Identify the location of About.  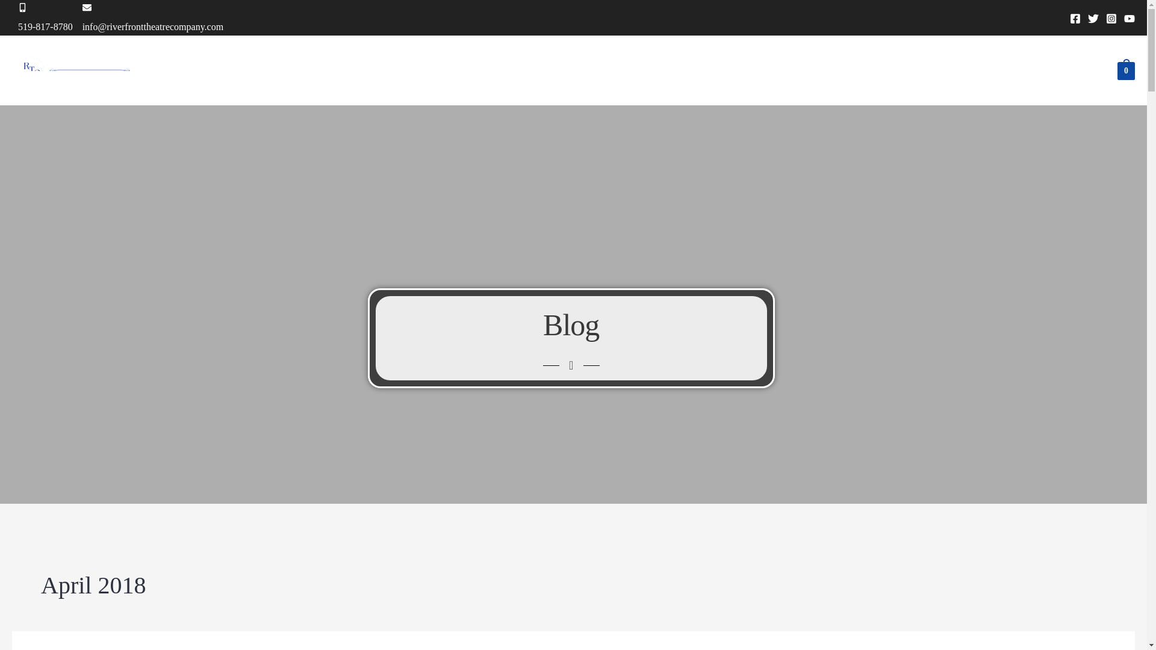
(418, 70).